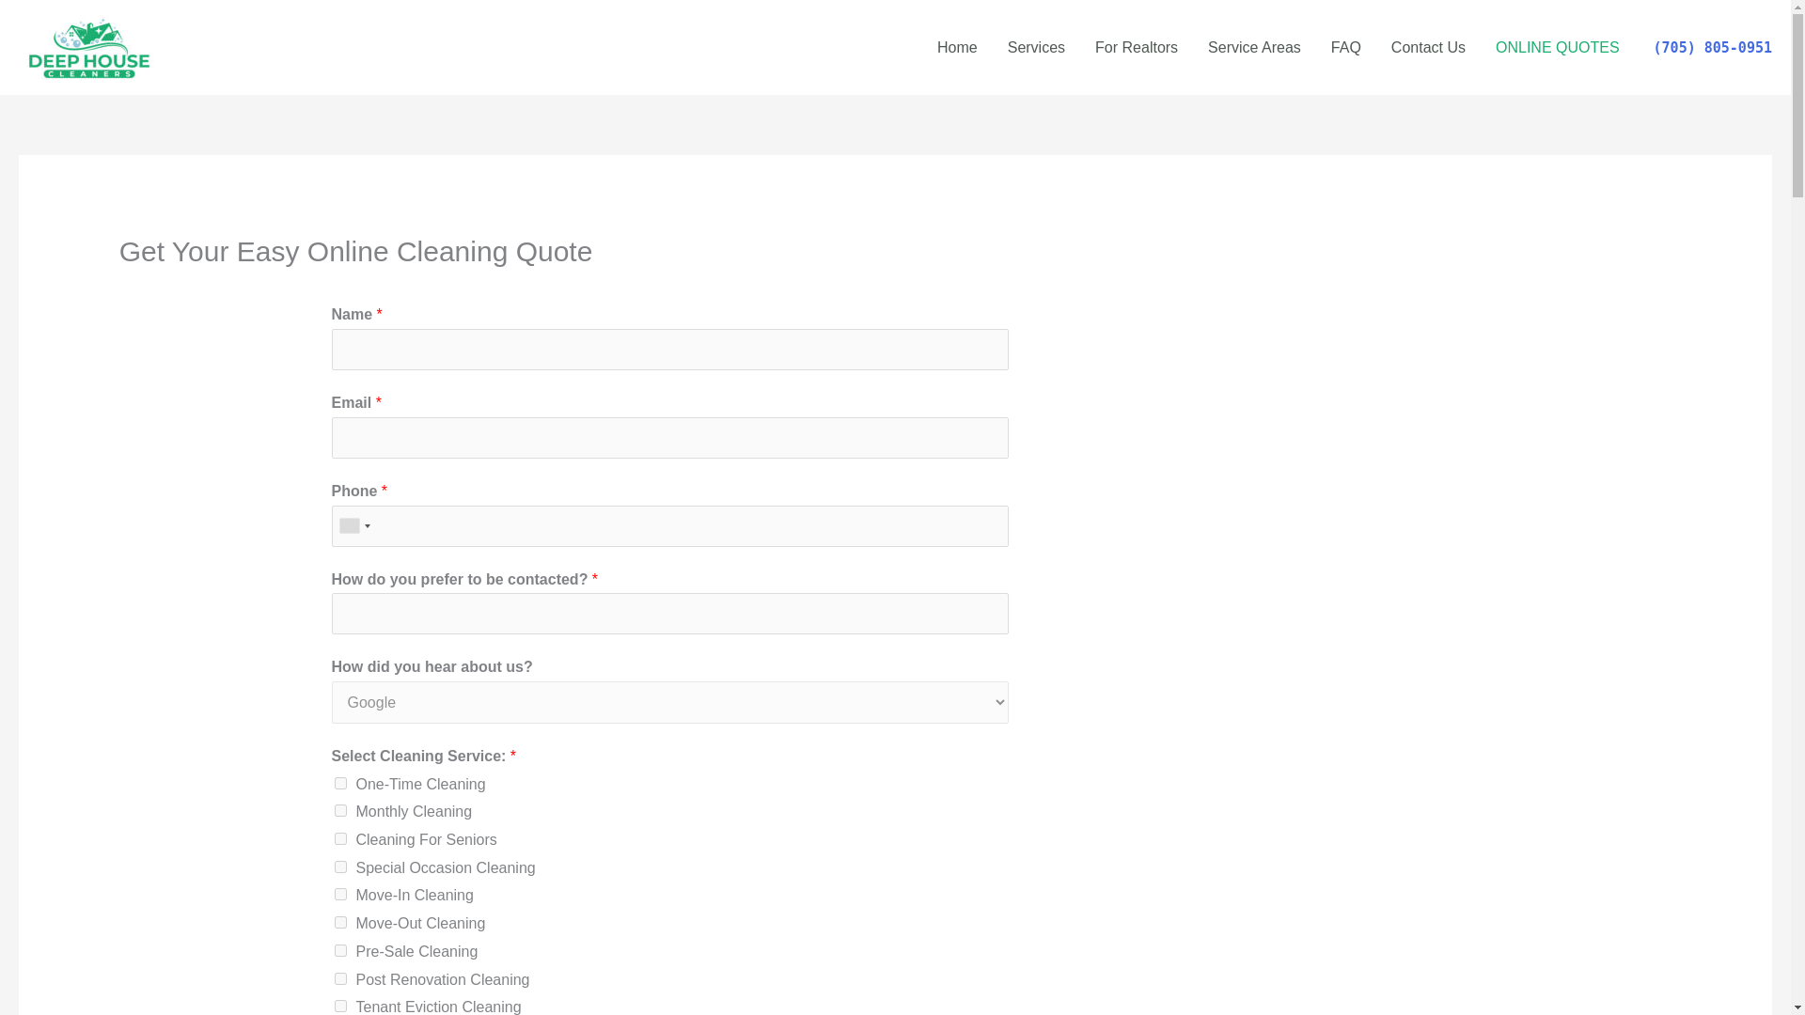 This screenshot has height=1015, width=1805. I want to click on Tenant Eviction Cleaning, so click(340, 1006).